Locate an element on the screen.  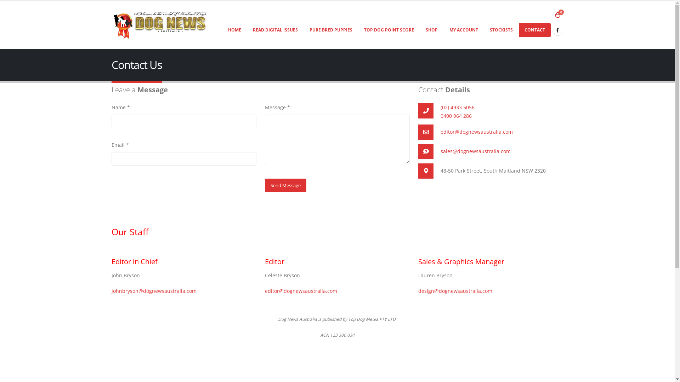
(02) 4933 5056 is located at coordinates (458, 108).